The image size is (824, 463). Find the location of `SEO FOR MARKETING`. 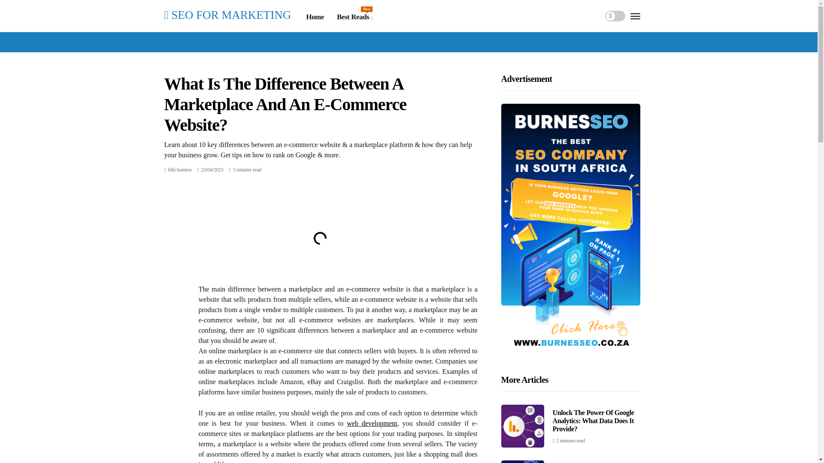

SEO FOR MARKETING is located at coordinates (372, 423).